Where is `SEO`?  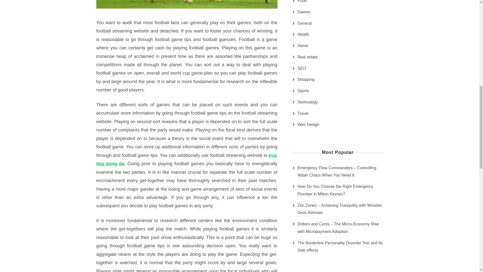 SEO is located at coordinates (301, 69).